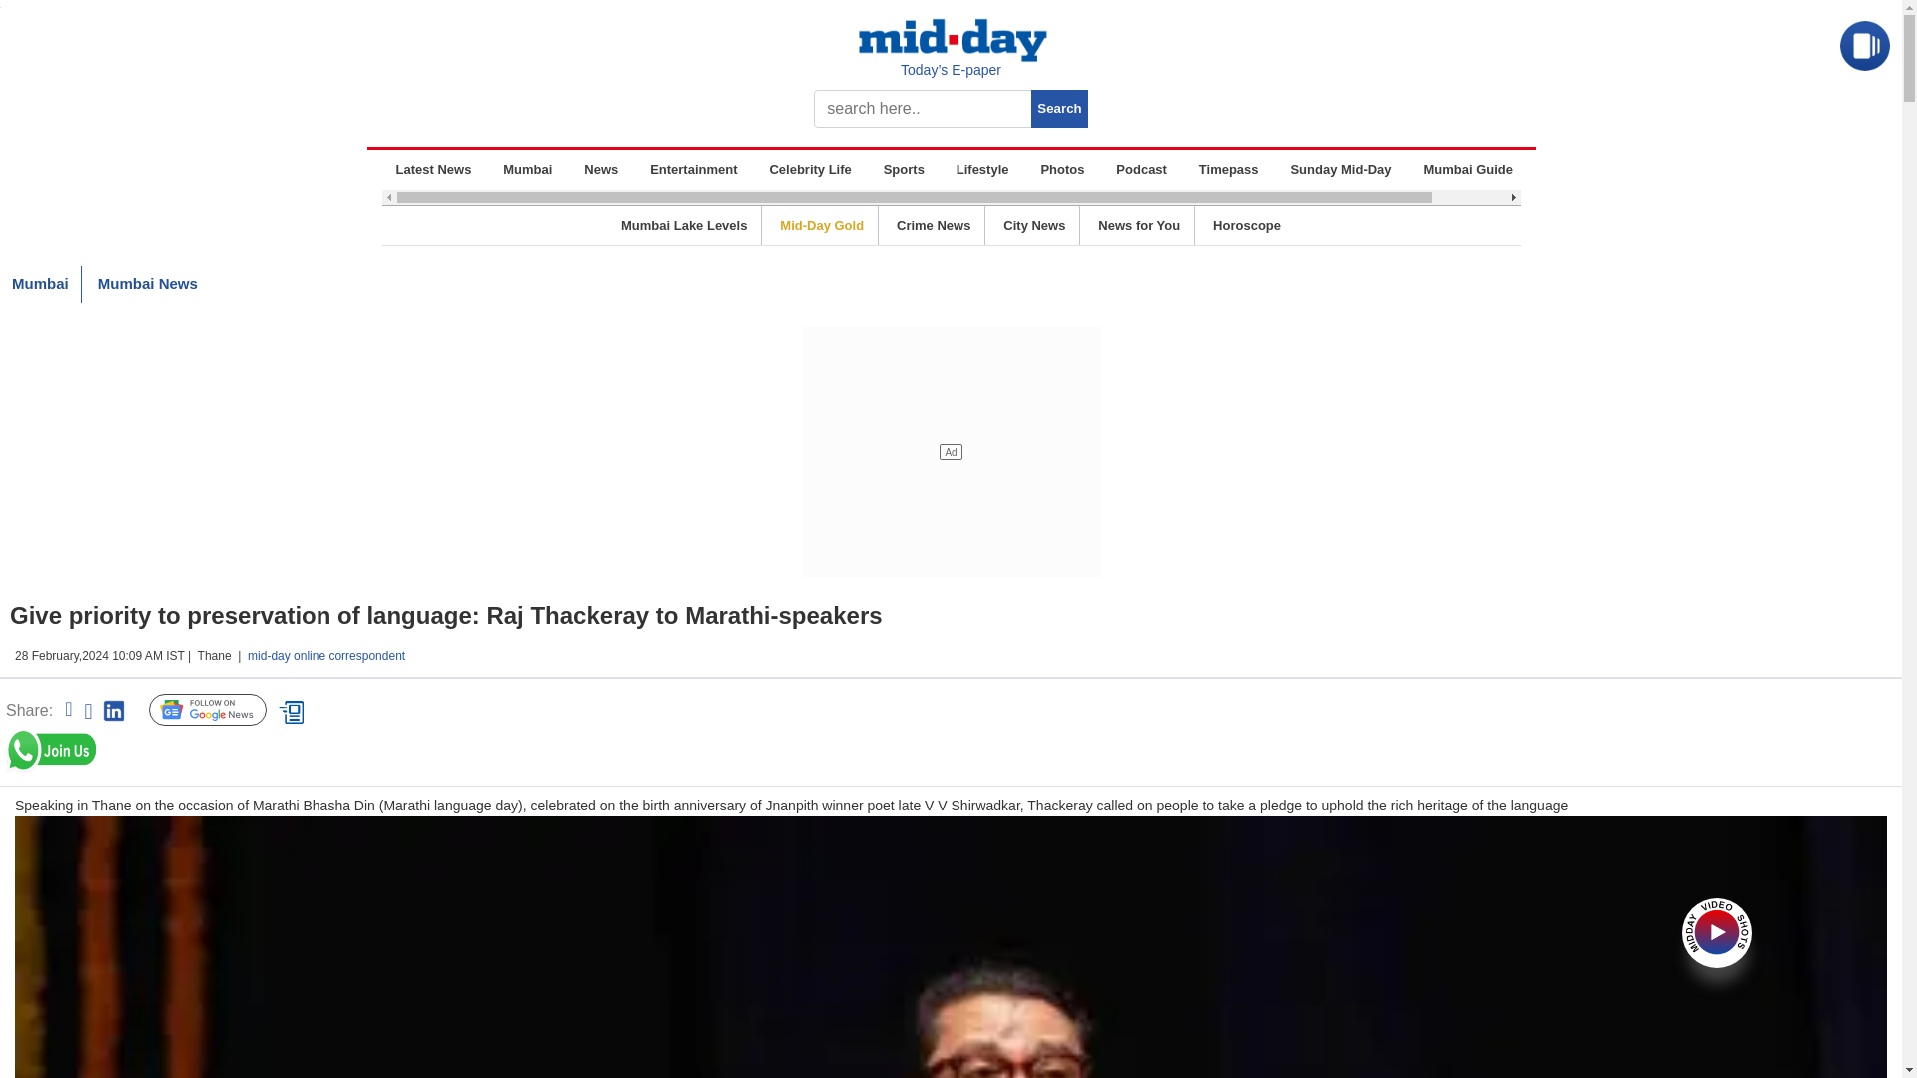 The image size is (1917, 1078). What do you see at coordinates (1062, 170) in the screenshot?
I see `Photos` at bounding box center [1062, 170].